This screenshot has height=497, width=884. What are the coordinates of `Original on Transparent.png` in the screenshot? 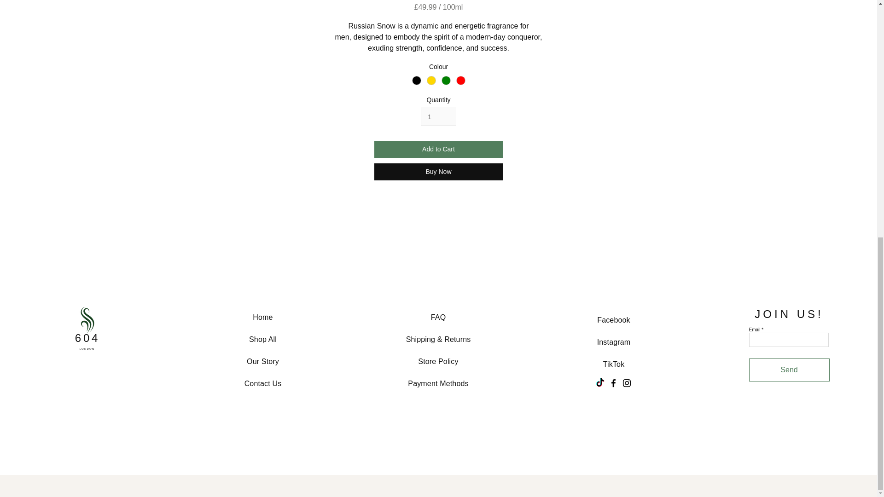 It's located at (87, 321).